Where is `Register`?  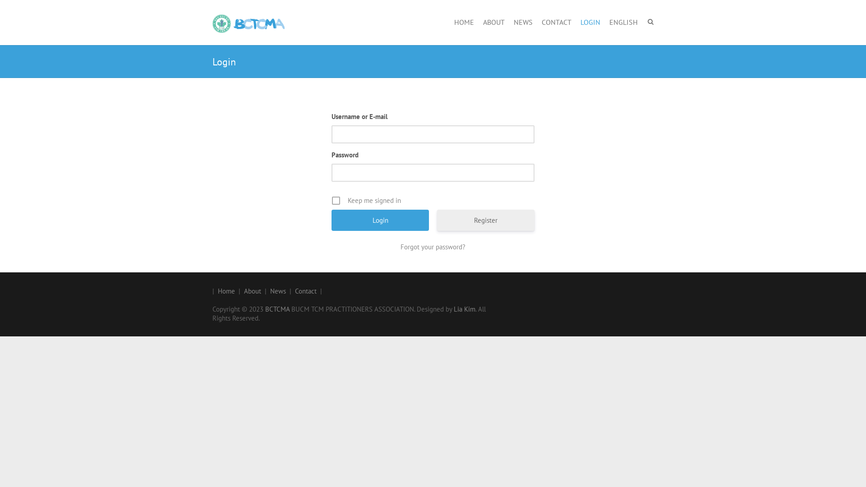
Register is located at coordinates (485, 220).